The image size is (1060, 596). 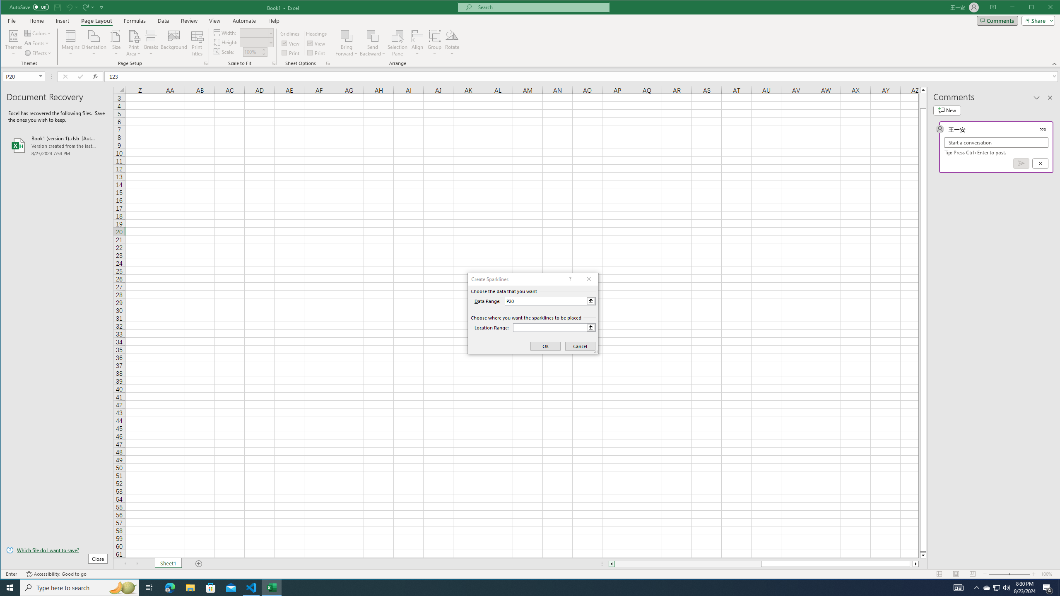 What do you see at coordinates (274, 21) in the screenshot?
I see `Help` at bounding box center [274, 21].